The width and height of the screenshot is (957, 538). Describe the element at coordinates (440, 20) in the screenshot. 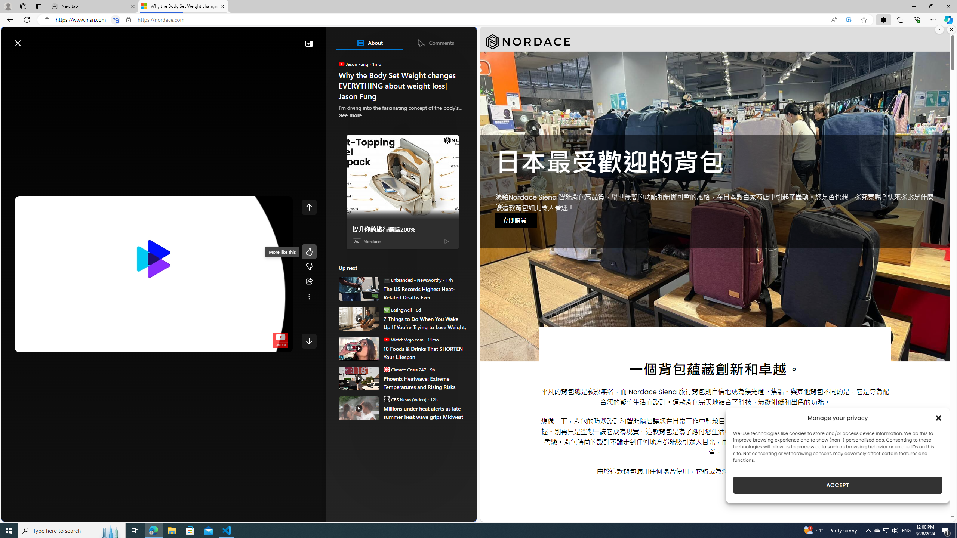

I see `Address and search bar` at that location.